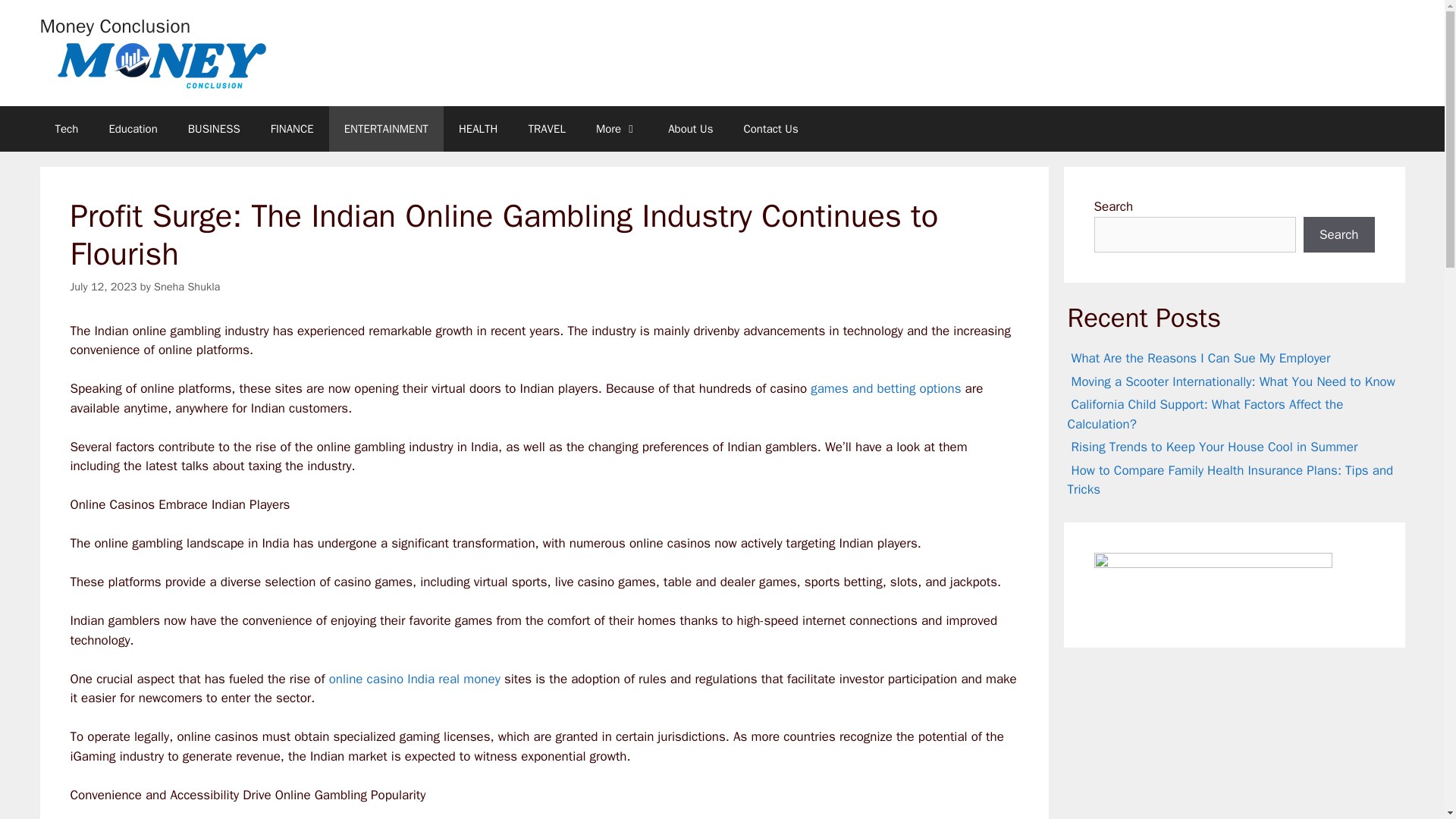 The image size is (1456, 819). Describe the element at coordinates (1233, 382) in the screenshot. I see `Moving a Scooter Internationally: What You Need to Know` at that location.